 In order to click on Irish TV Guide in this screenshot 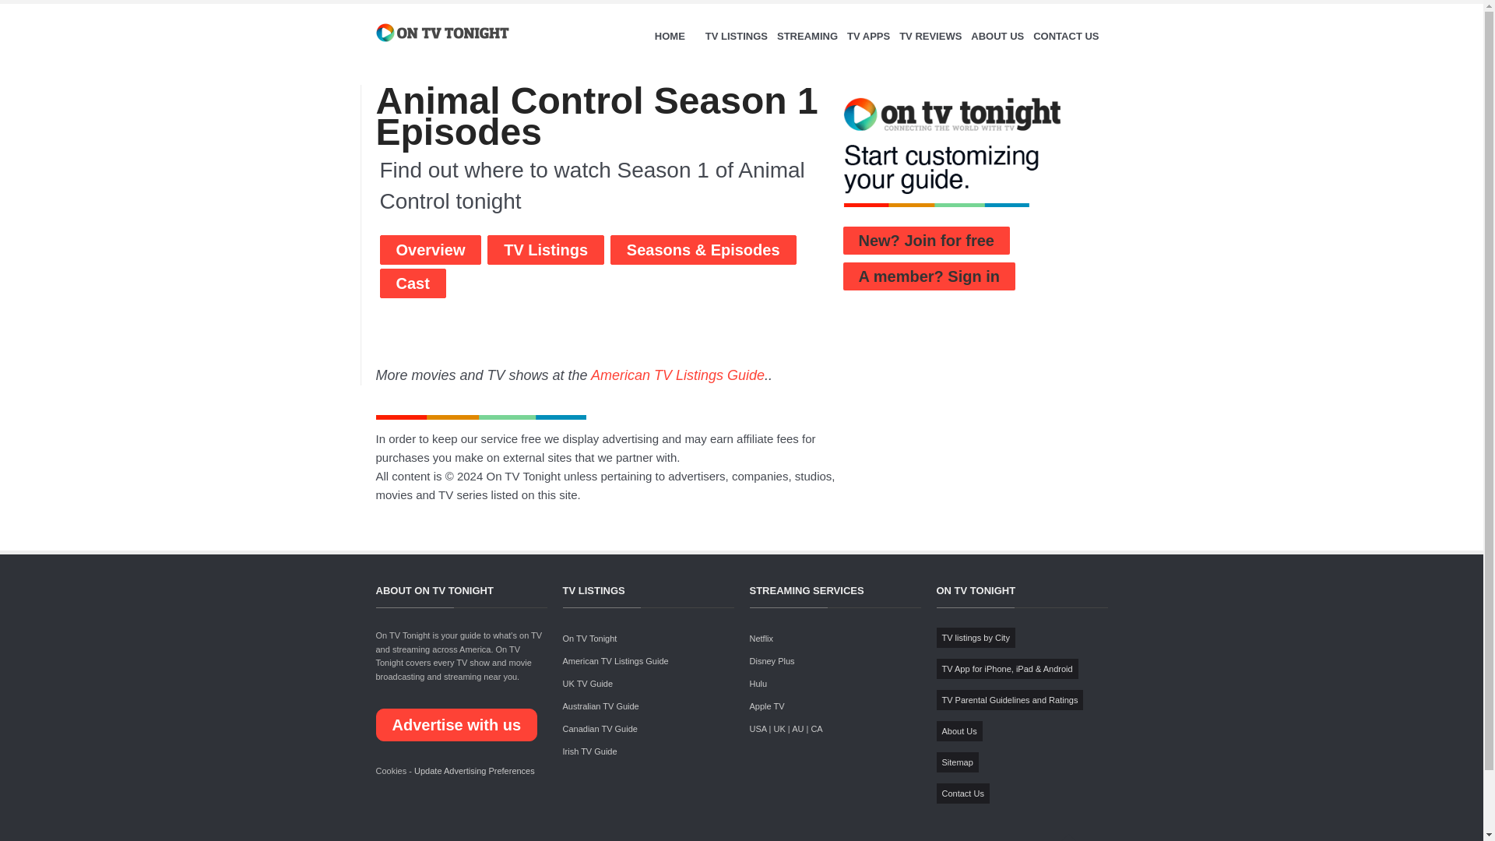, I will do `click(589, 751)`.